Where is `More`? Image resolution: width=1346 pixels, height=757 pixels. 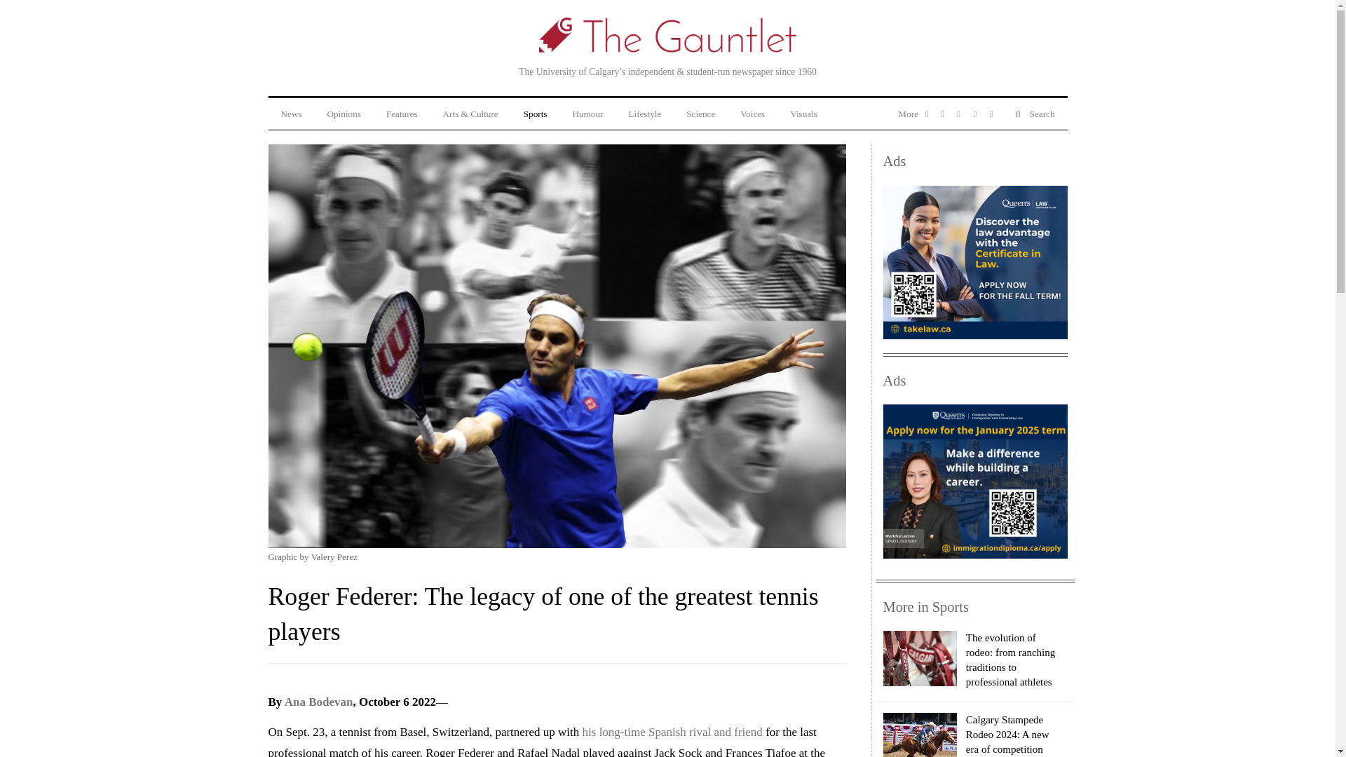
More is located at coordinates (910, 114).